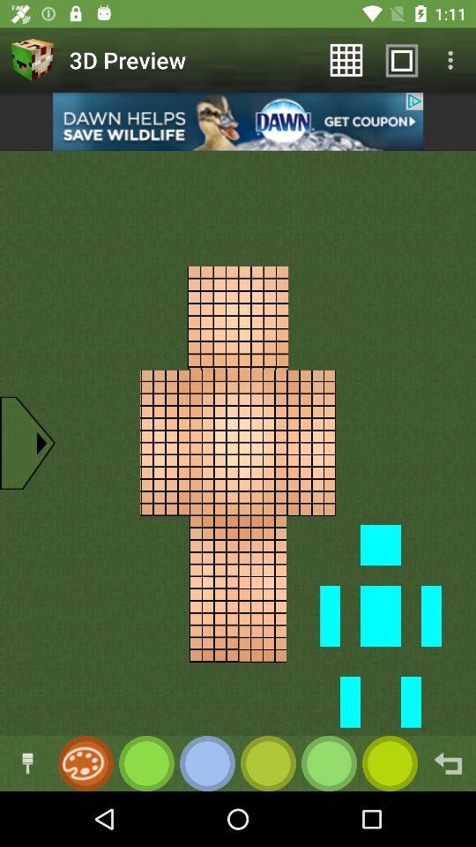 The width and height of the screenshot is (476, 847). What do you see at coordinates (208, 764) in the screenshot?
I see `choose color button` at bounding box center [208, 764].